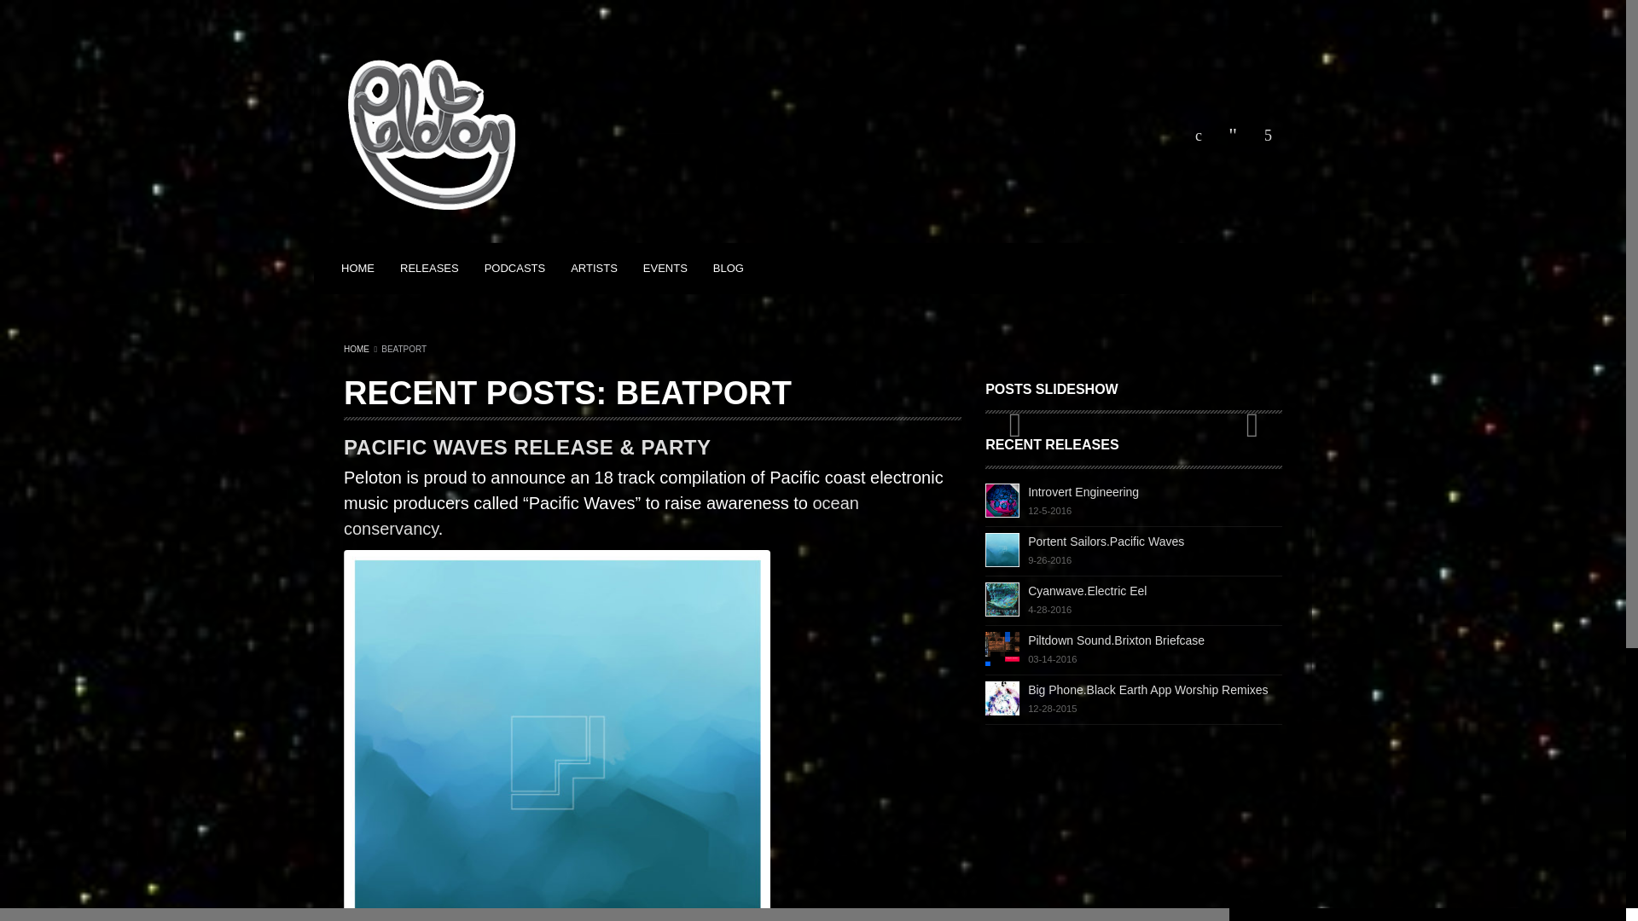  I want to click on ARTISTS, so click(1134, 551).